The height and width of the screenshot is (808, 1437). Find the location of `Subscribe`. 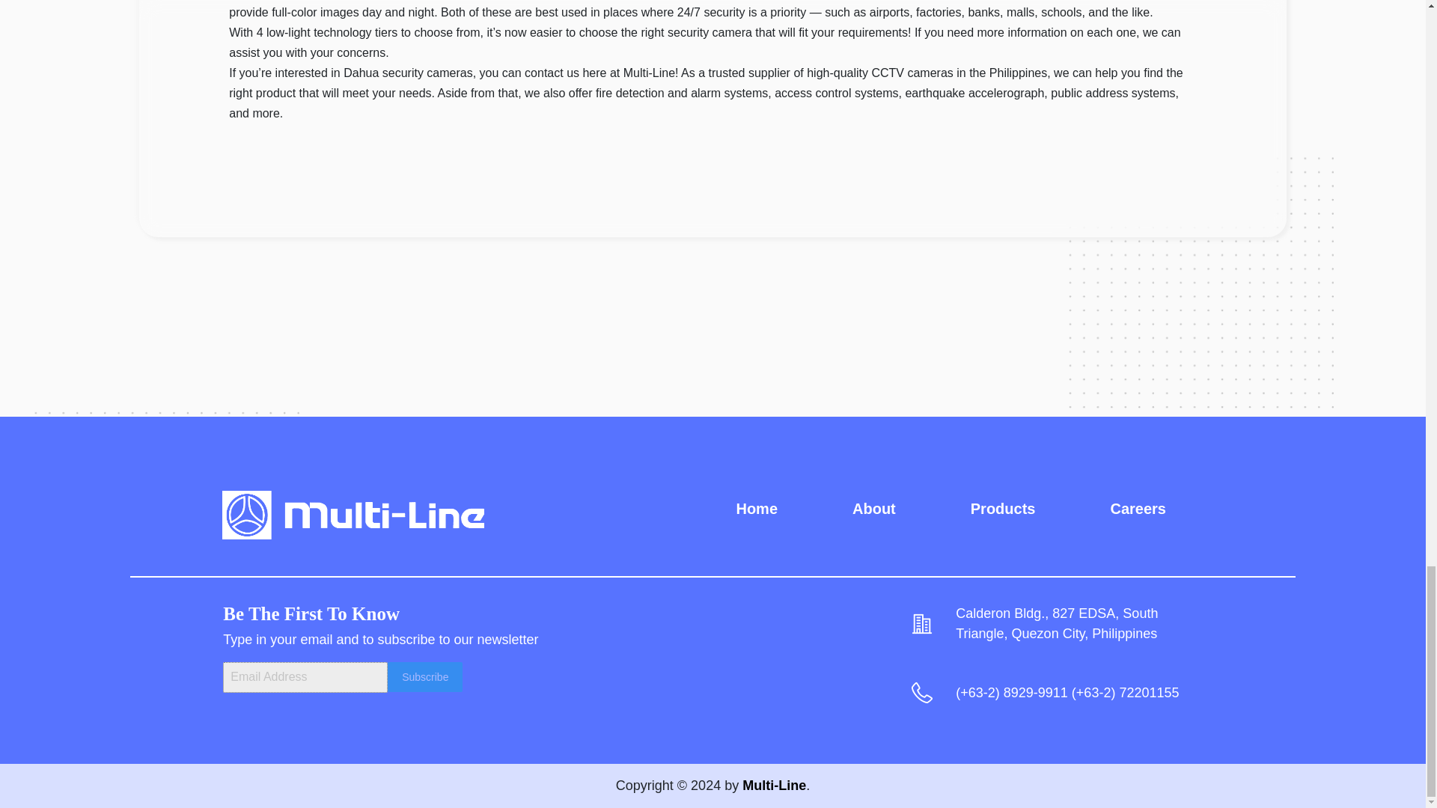

Subscribe is located at coordinates (425, 676).